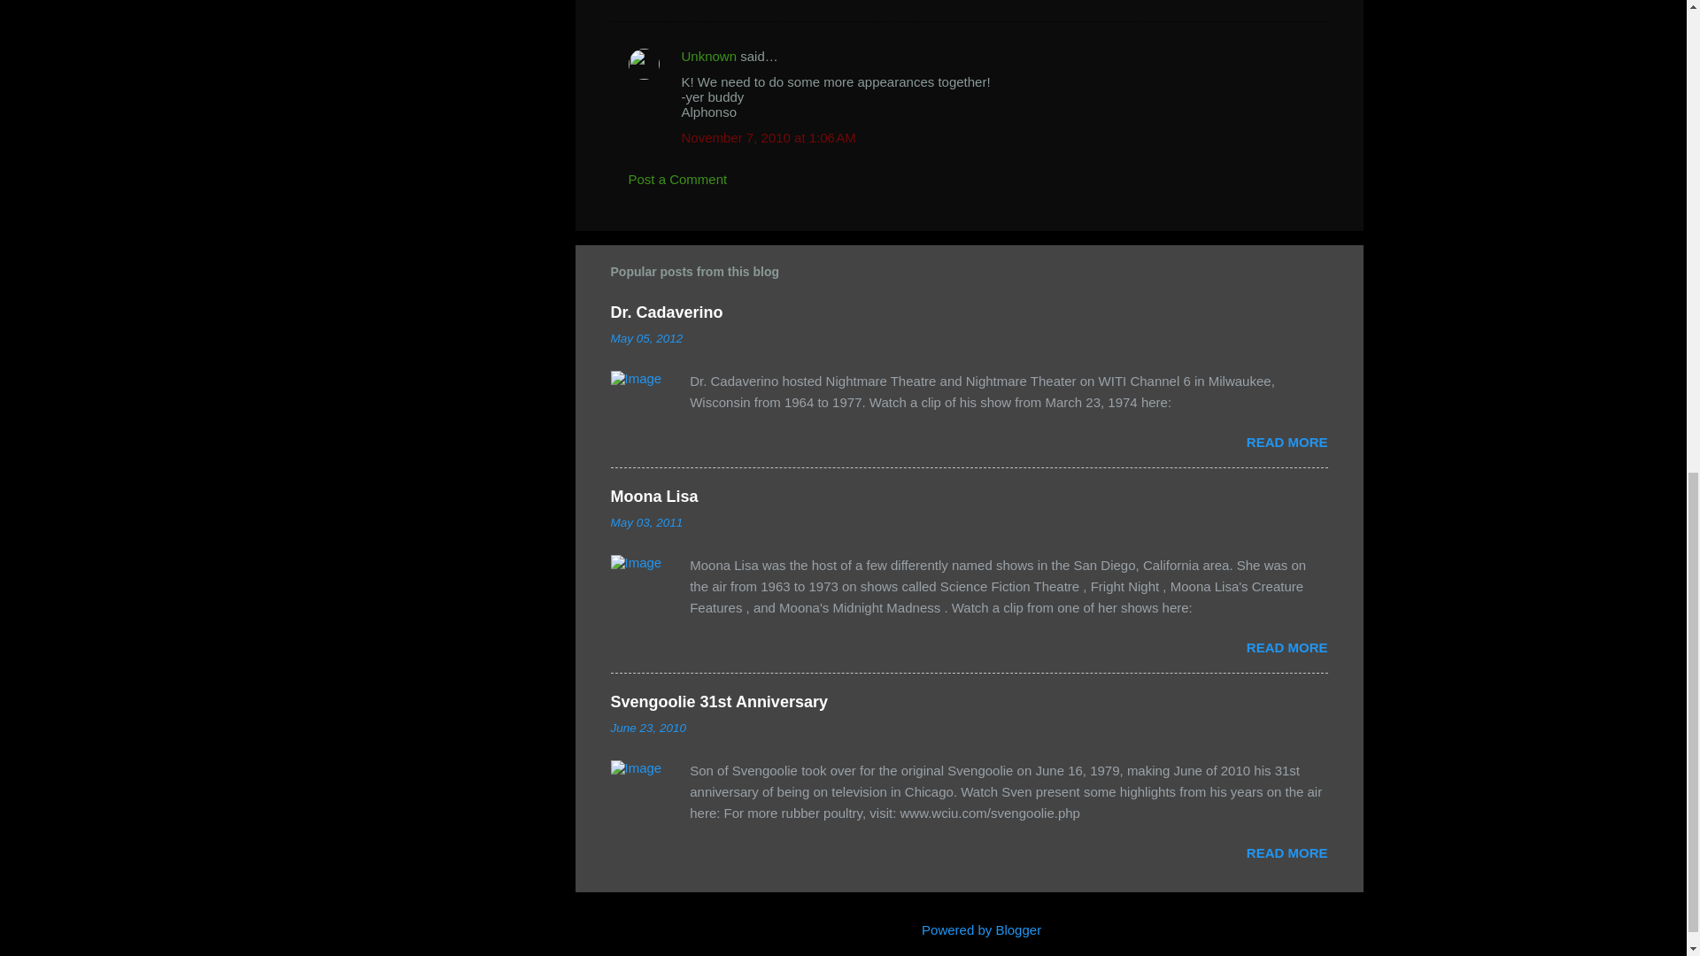 The width and height of the screenshot is (1700, 956). Describe the element at coordinates (648, 728) in the screenshot. I see `June 23, 2010` at that location.